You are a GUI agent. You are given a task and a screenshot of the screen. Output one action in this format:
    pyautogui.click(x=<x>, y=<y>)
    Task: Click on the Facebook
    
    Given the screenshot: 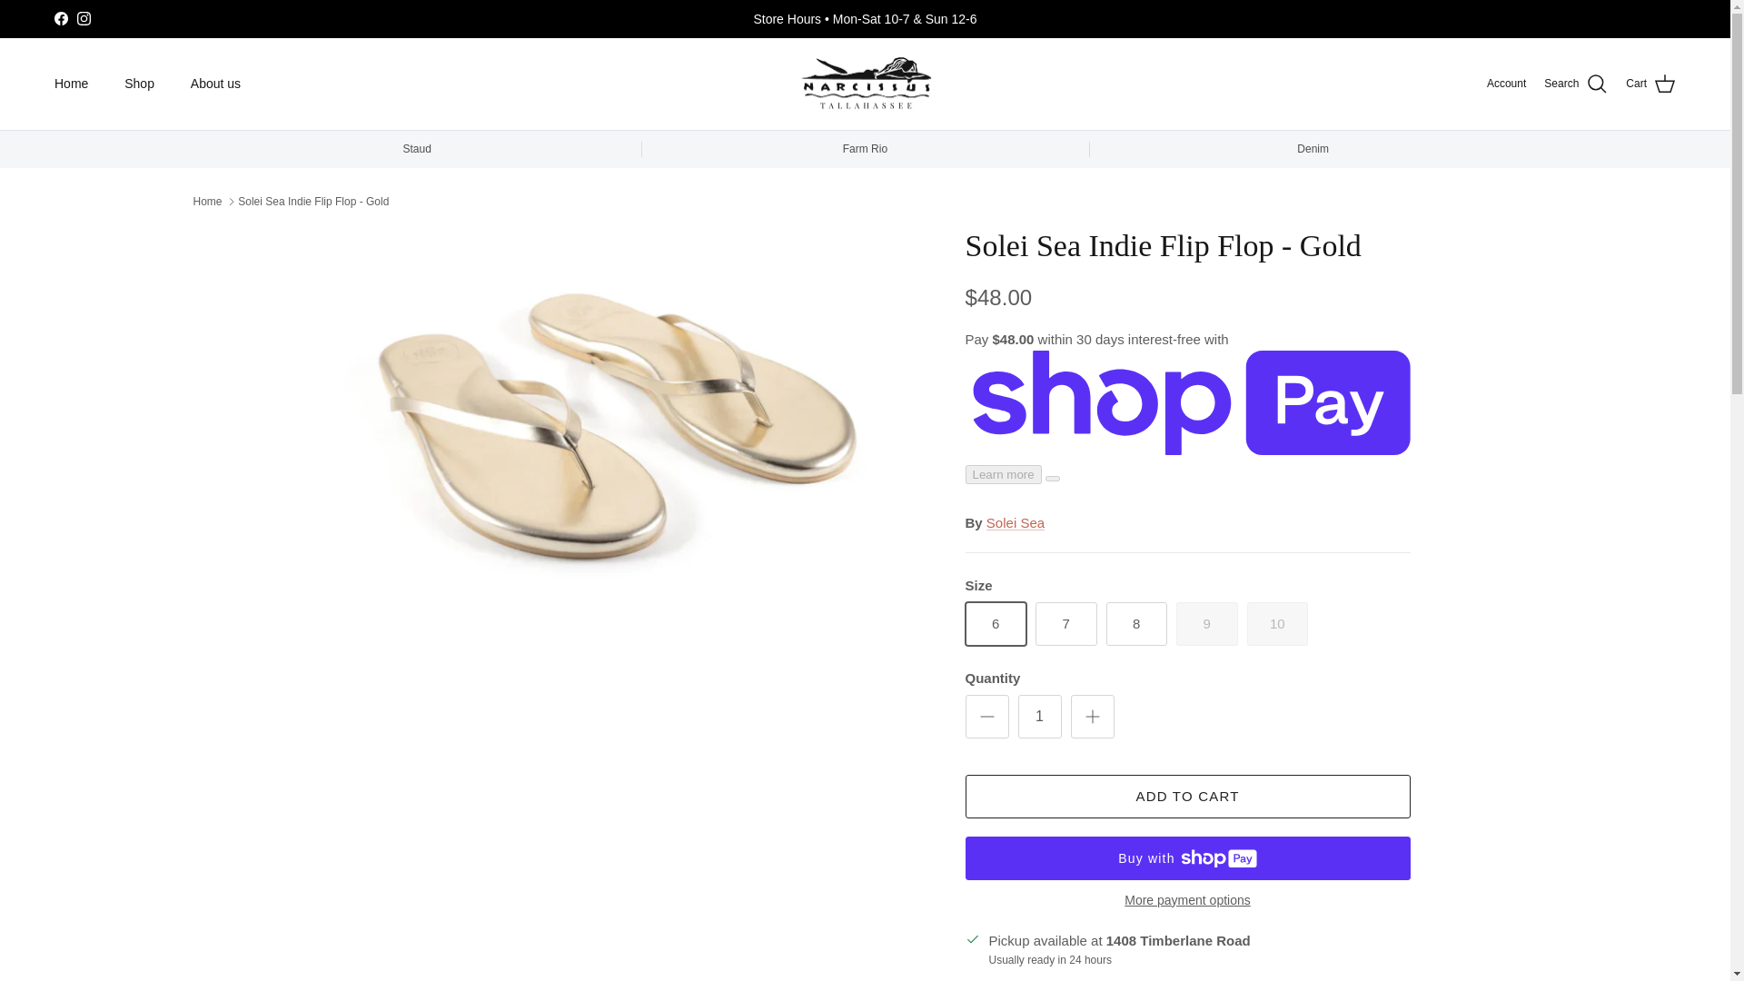 What is the action you would take?
    pyautogui.click(x=60, y=18)
    